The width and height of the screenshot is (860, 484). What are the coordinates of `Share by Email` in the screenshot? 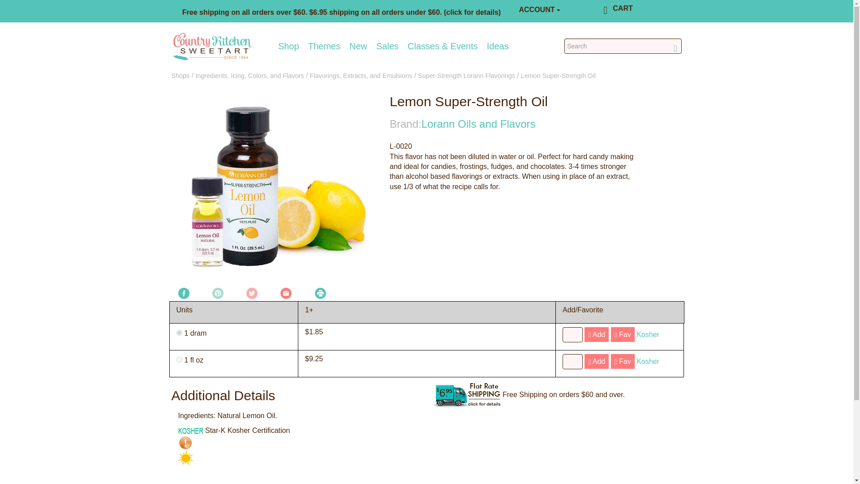 It's located at (286, 293).